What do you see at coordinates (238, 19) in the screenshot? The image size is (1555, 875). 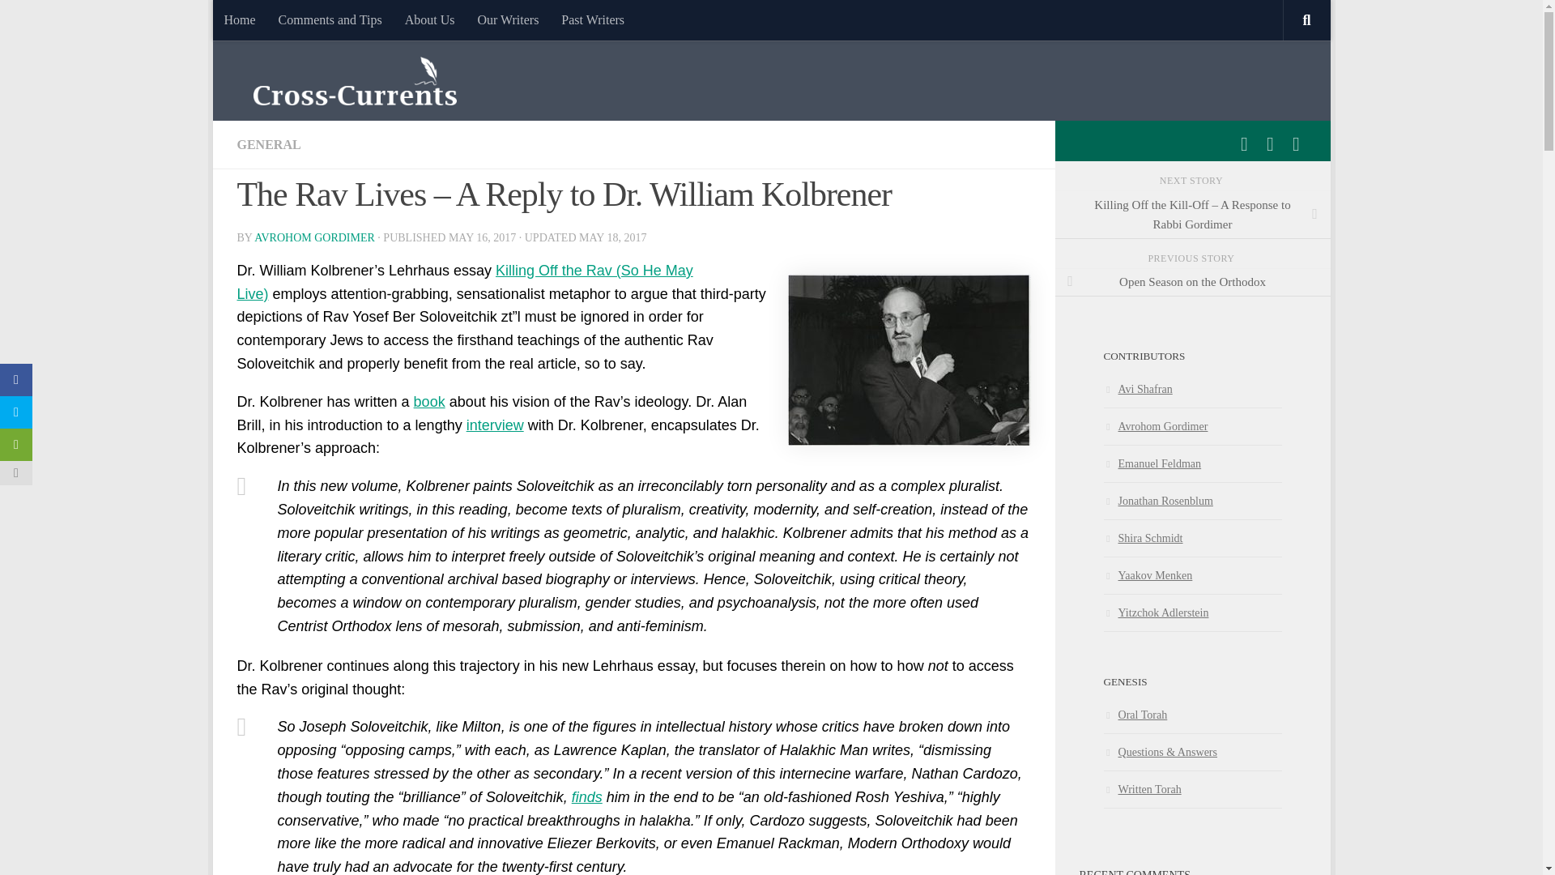 I see `Home` at bounding box center [238, 19].